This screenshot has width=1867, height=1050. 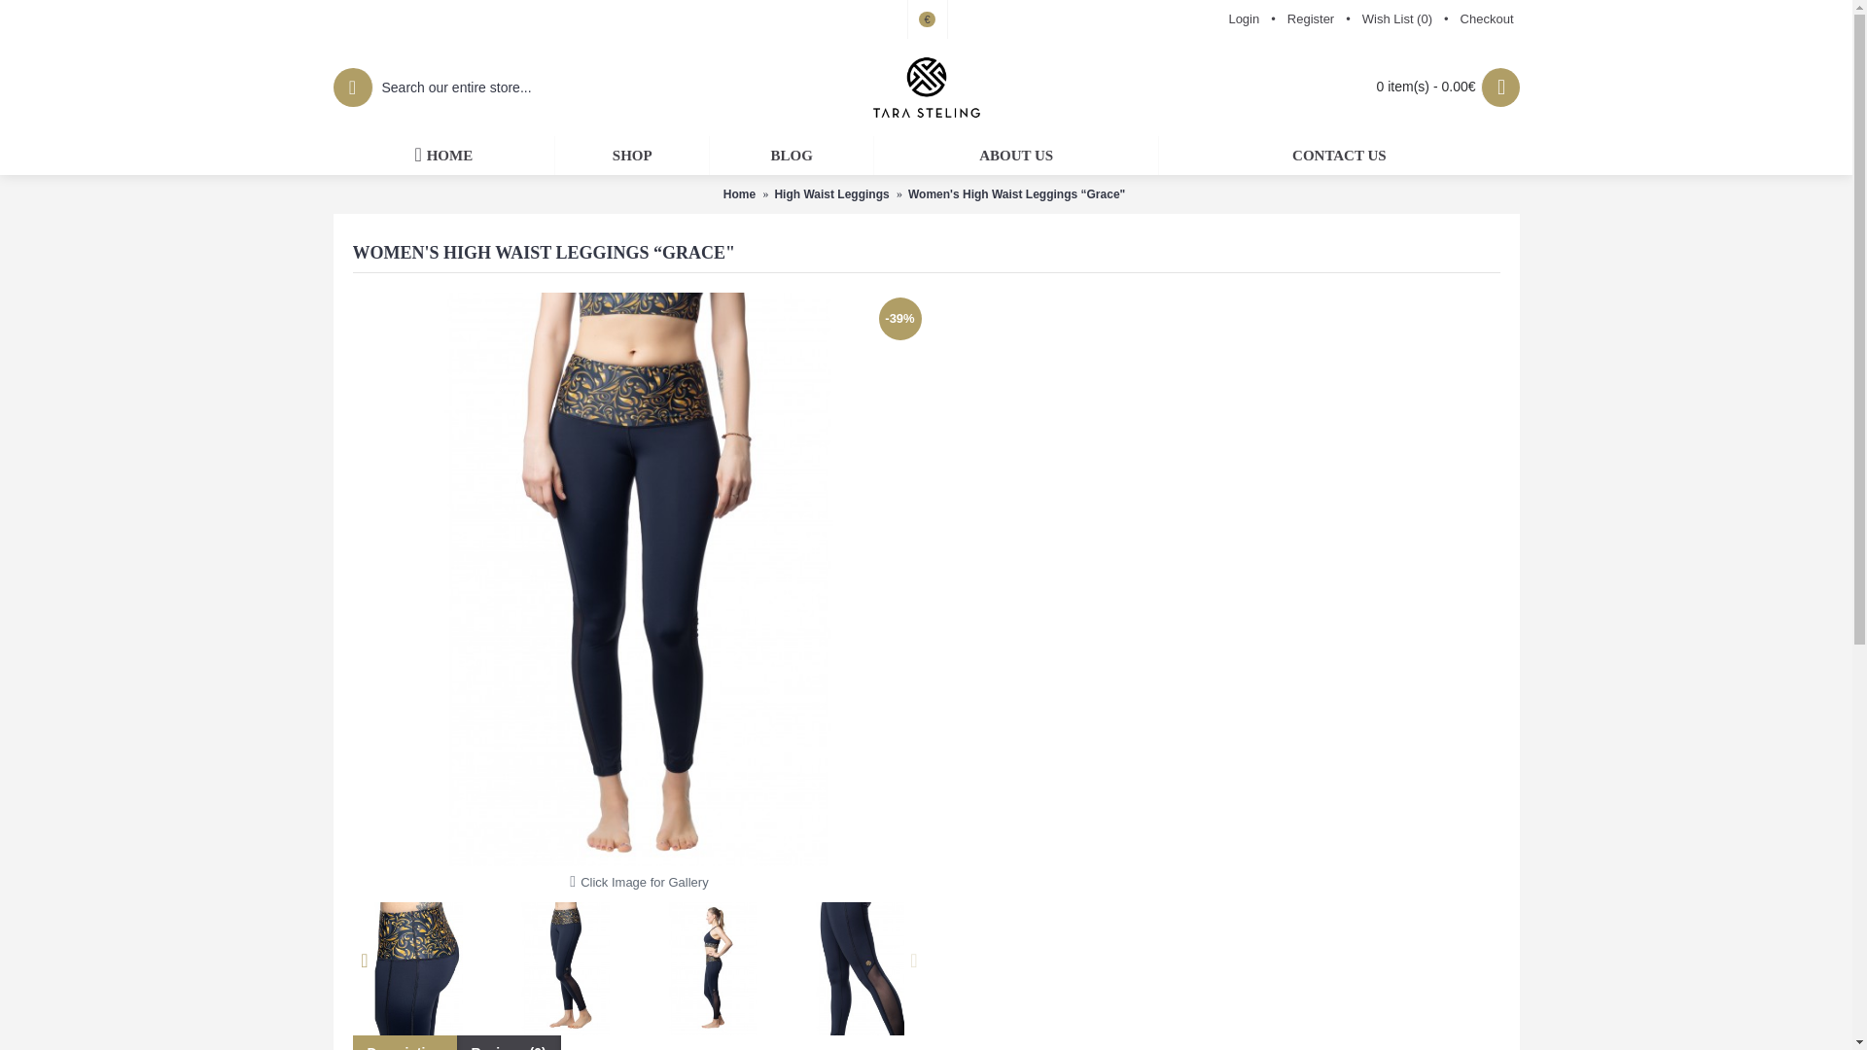 What do you see at coordinates (830, 194) in the screenshot?
I see `High Waist Leggings` at bounding box center [830, 194].